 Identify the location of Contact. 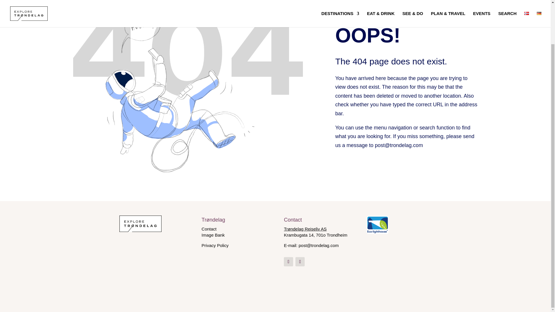
(209, 229).